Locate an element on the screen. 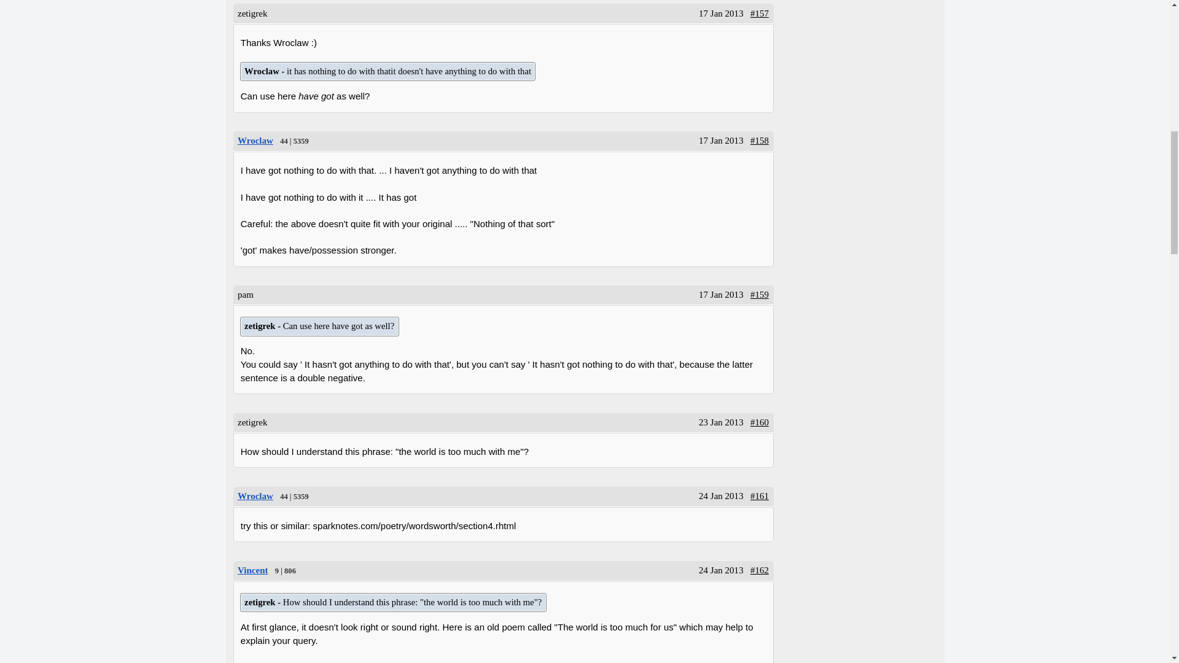  Wroclaw is located at coordinates (255, 496).